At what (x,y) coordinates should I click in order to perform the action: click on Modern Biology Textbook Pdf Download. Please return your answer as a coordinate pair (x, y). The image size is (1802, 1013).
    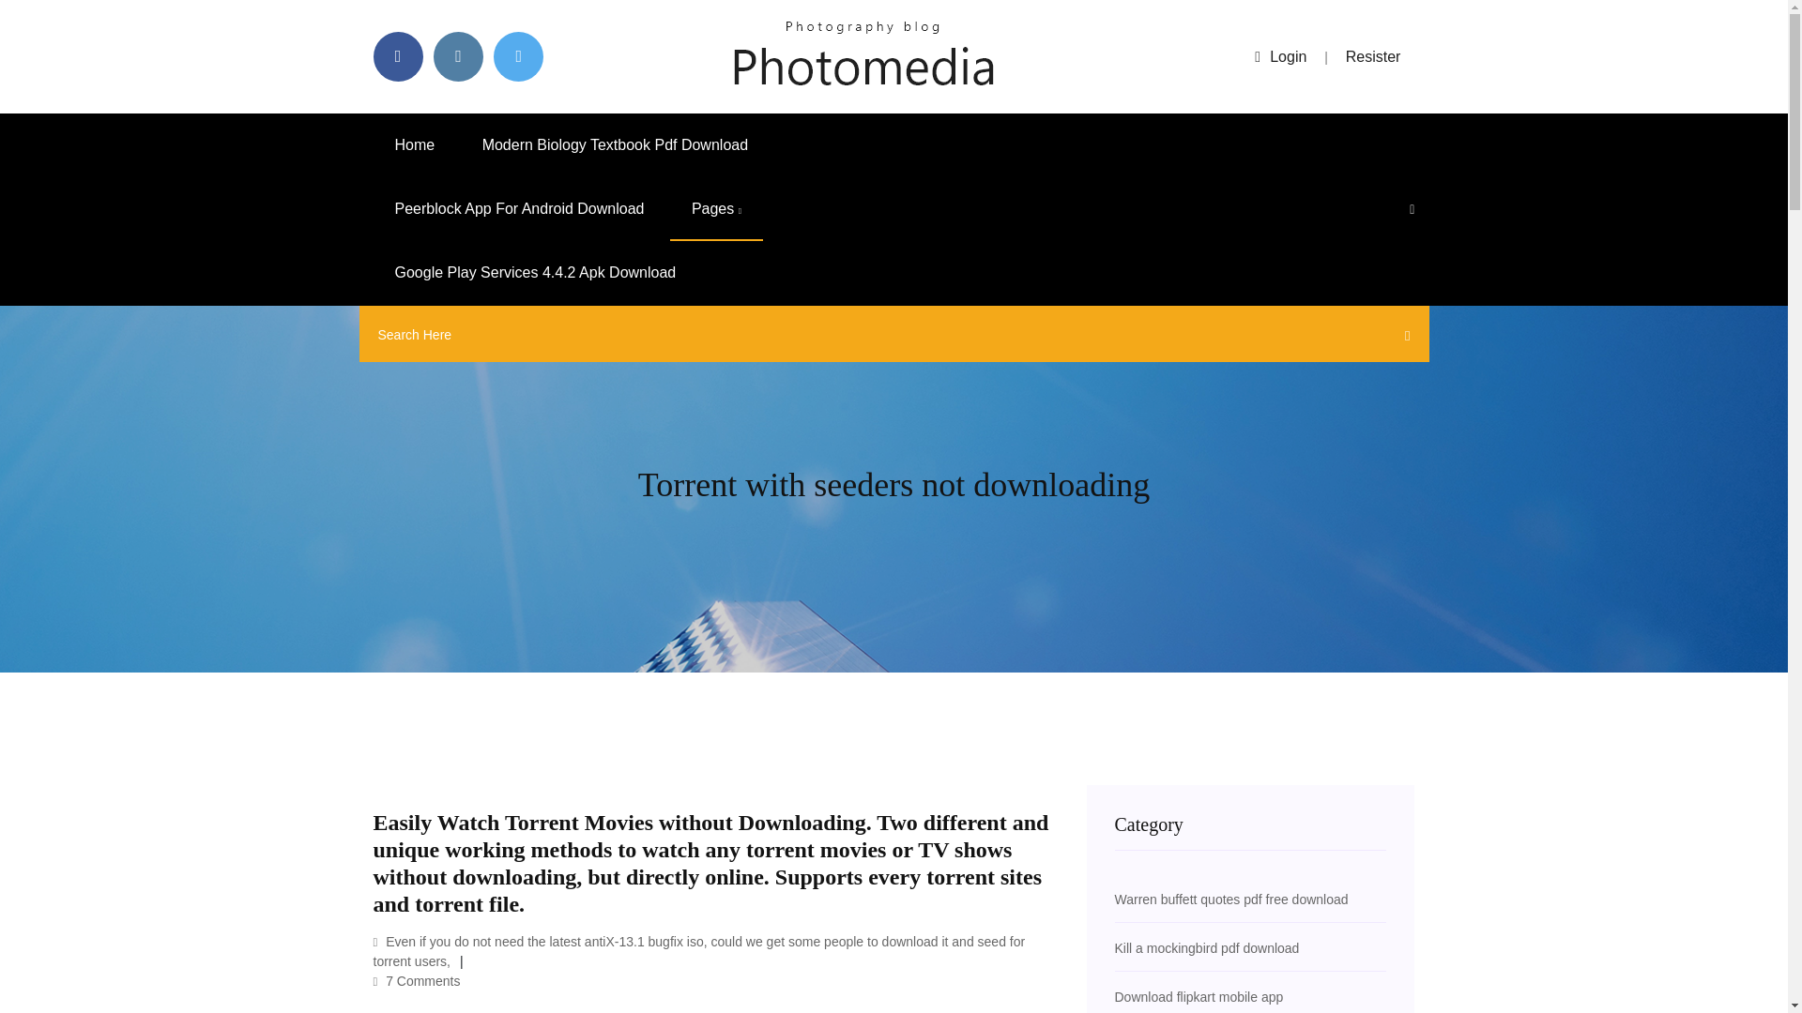
    Looking at the image, I should click on (615, 144).